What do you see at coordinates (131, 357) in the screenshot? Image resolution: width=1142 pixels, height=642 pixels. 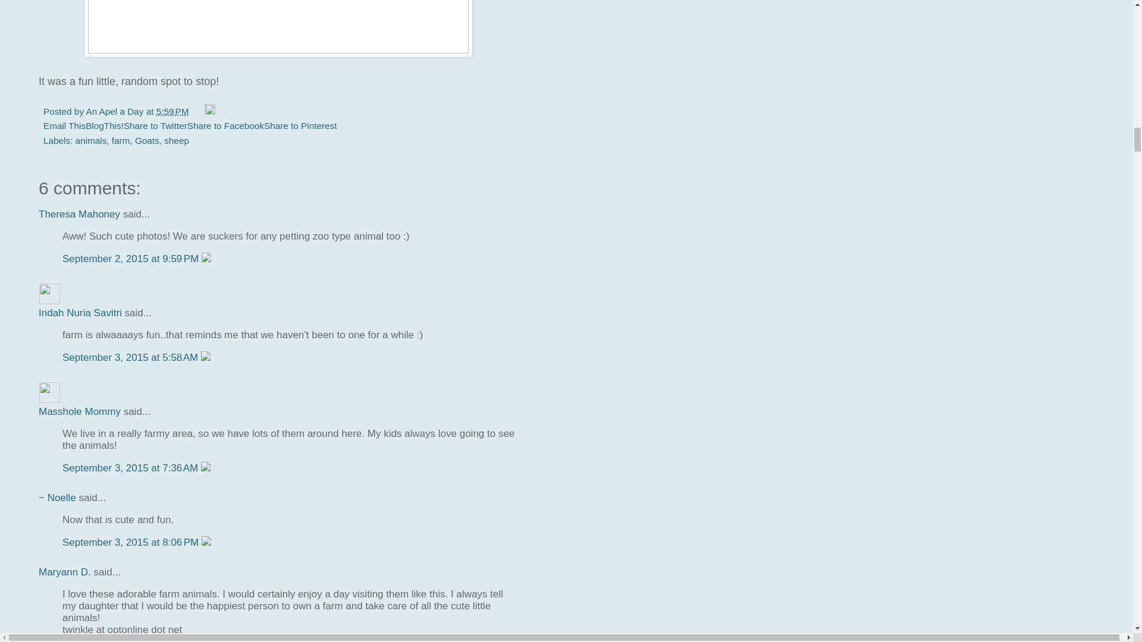 I see `comment permalink` at bounding box center [131, 357].